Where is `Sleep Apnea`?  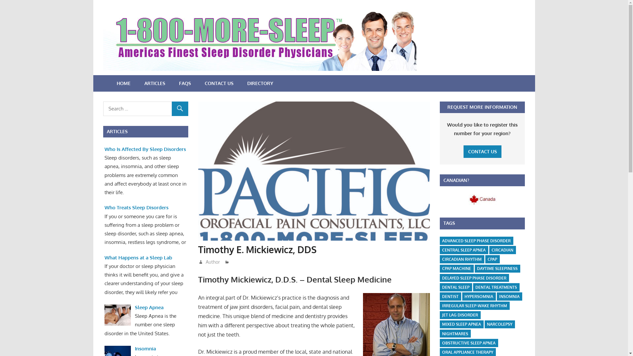 Sleep Apnea is located at coordinates (149, 307).